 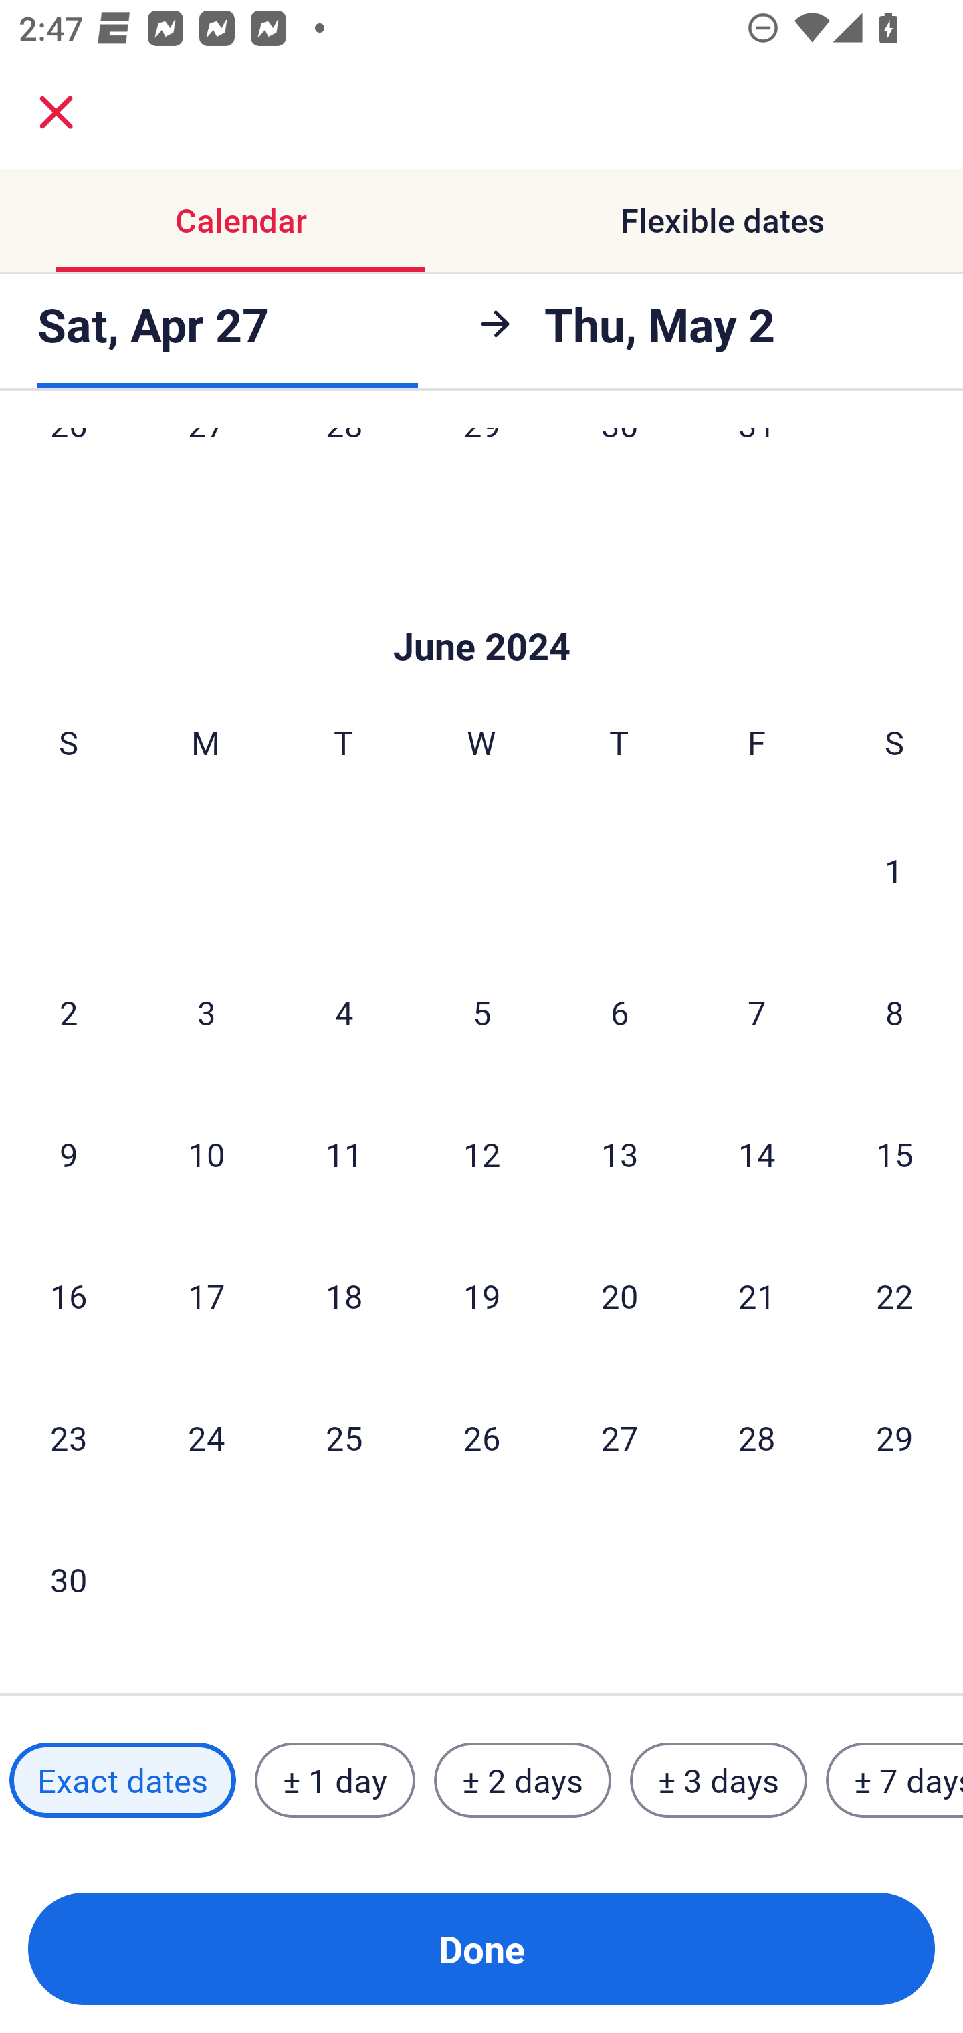 What do you see at coordinates (481, 607) in the screenshot?
I see `Skip to Done` at bounding box center [481, 607].